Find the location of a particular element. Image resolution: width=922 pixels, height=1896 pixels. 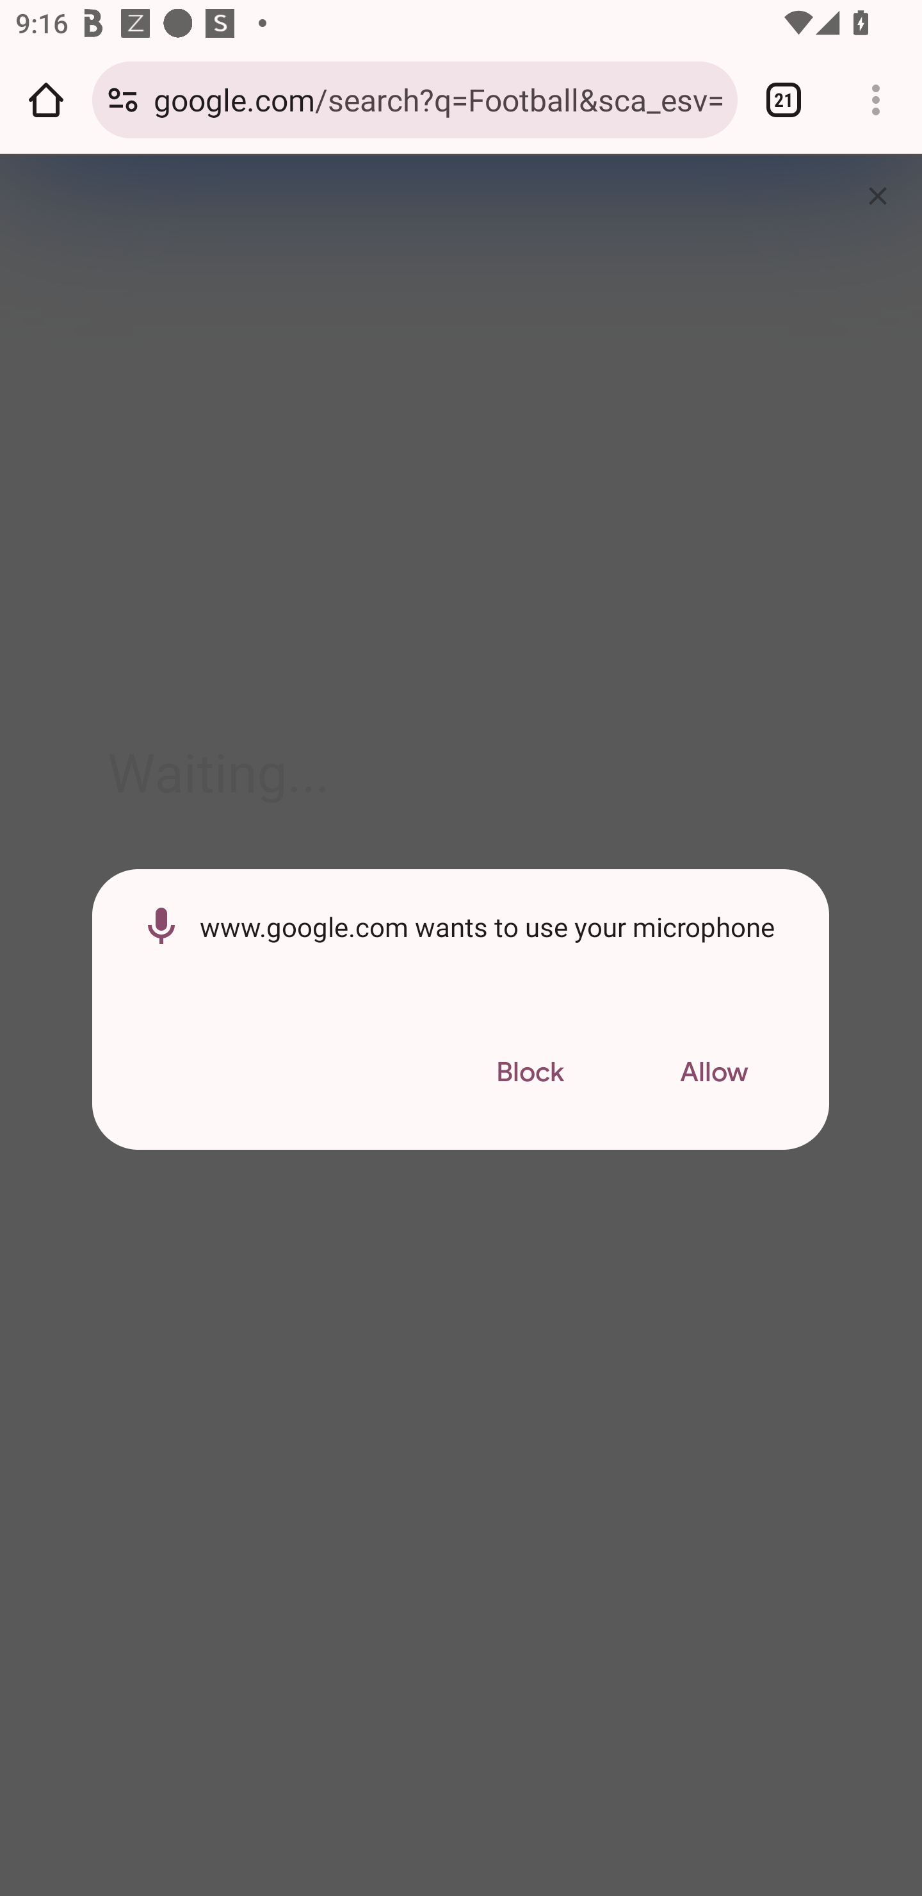

Open the home page is located at coordinates (46, 99).